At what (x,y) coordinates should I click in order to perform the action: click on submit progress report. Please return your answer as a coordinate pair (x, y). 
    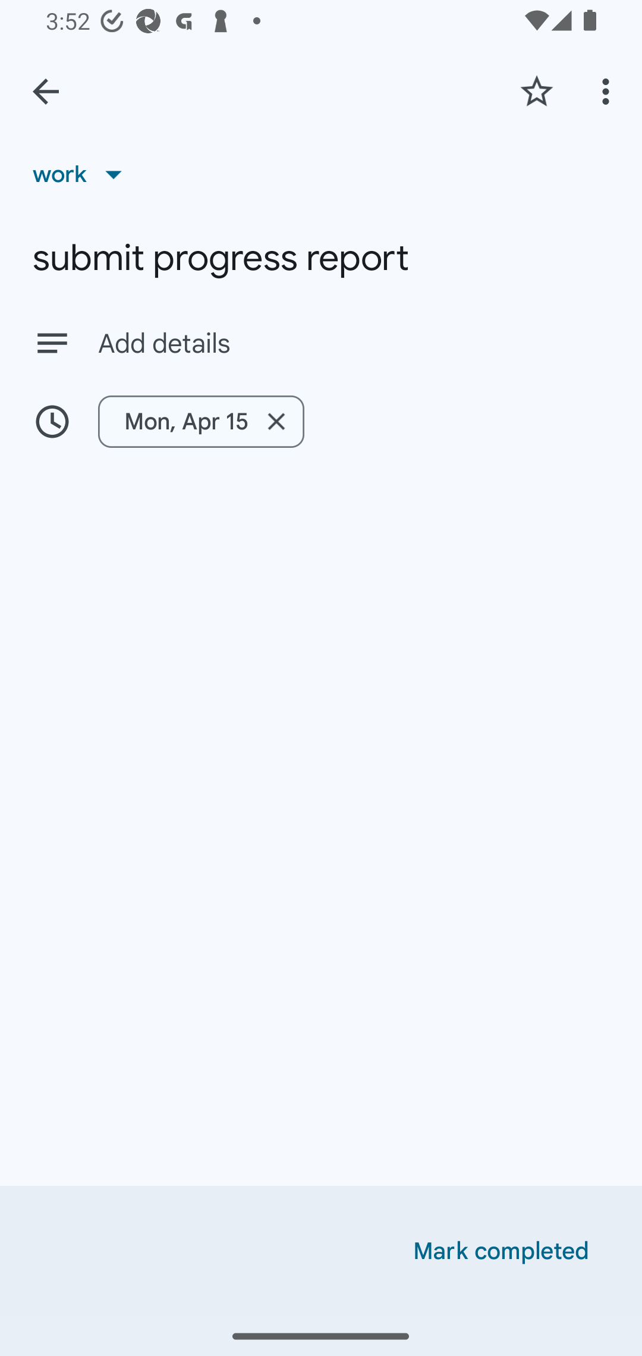
    Looking at the image, I should click on (321, 258).